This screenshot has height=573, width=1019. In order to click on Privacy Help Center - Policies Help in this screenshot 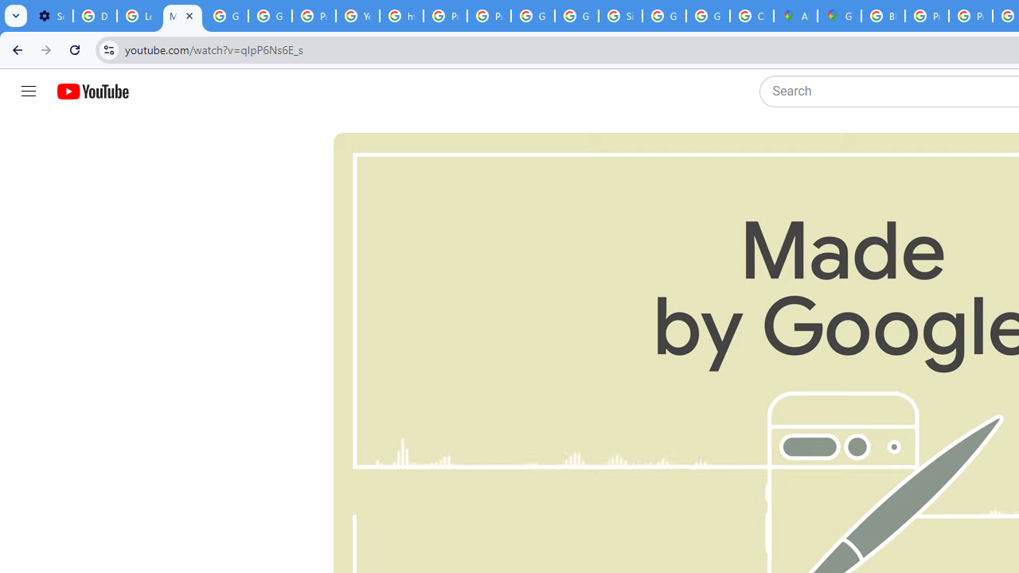, I will do `click(970, 16)`.